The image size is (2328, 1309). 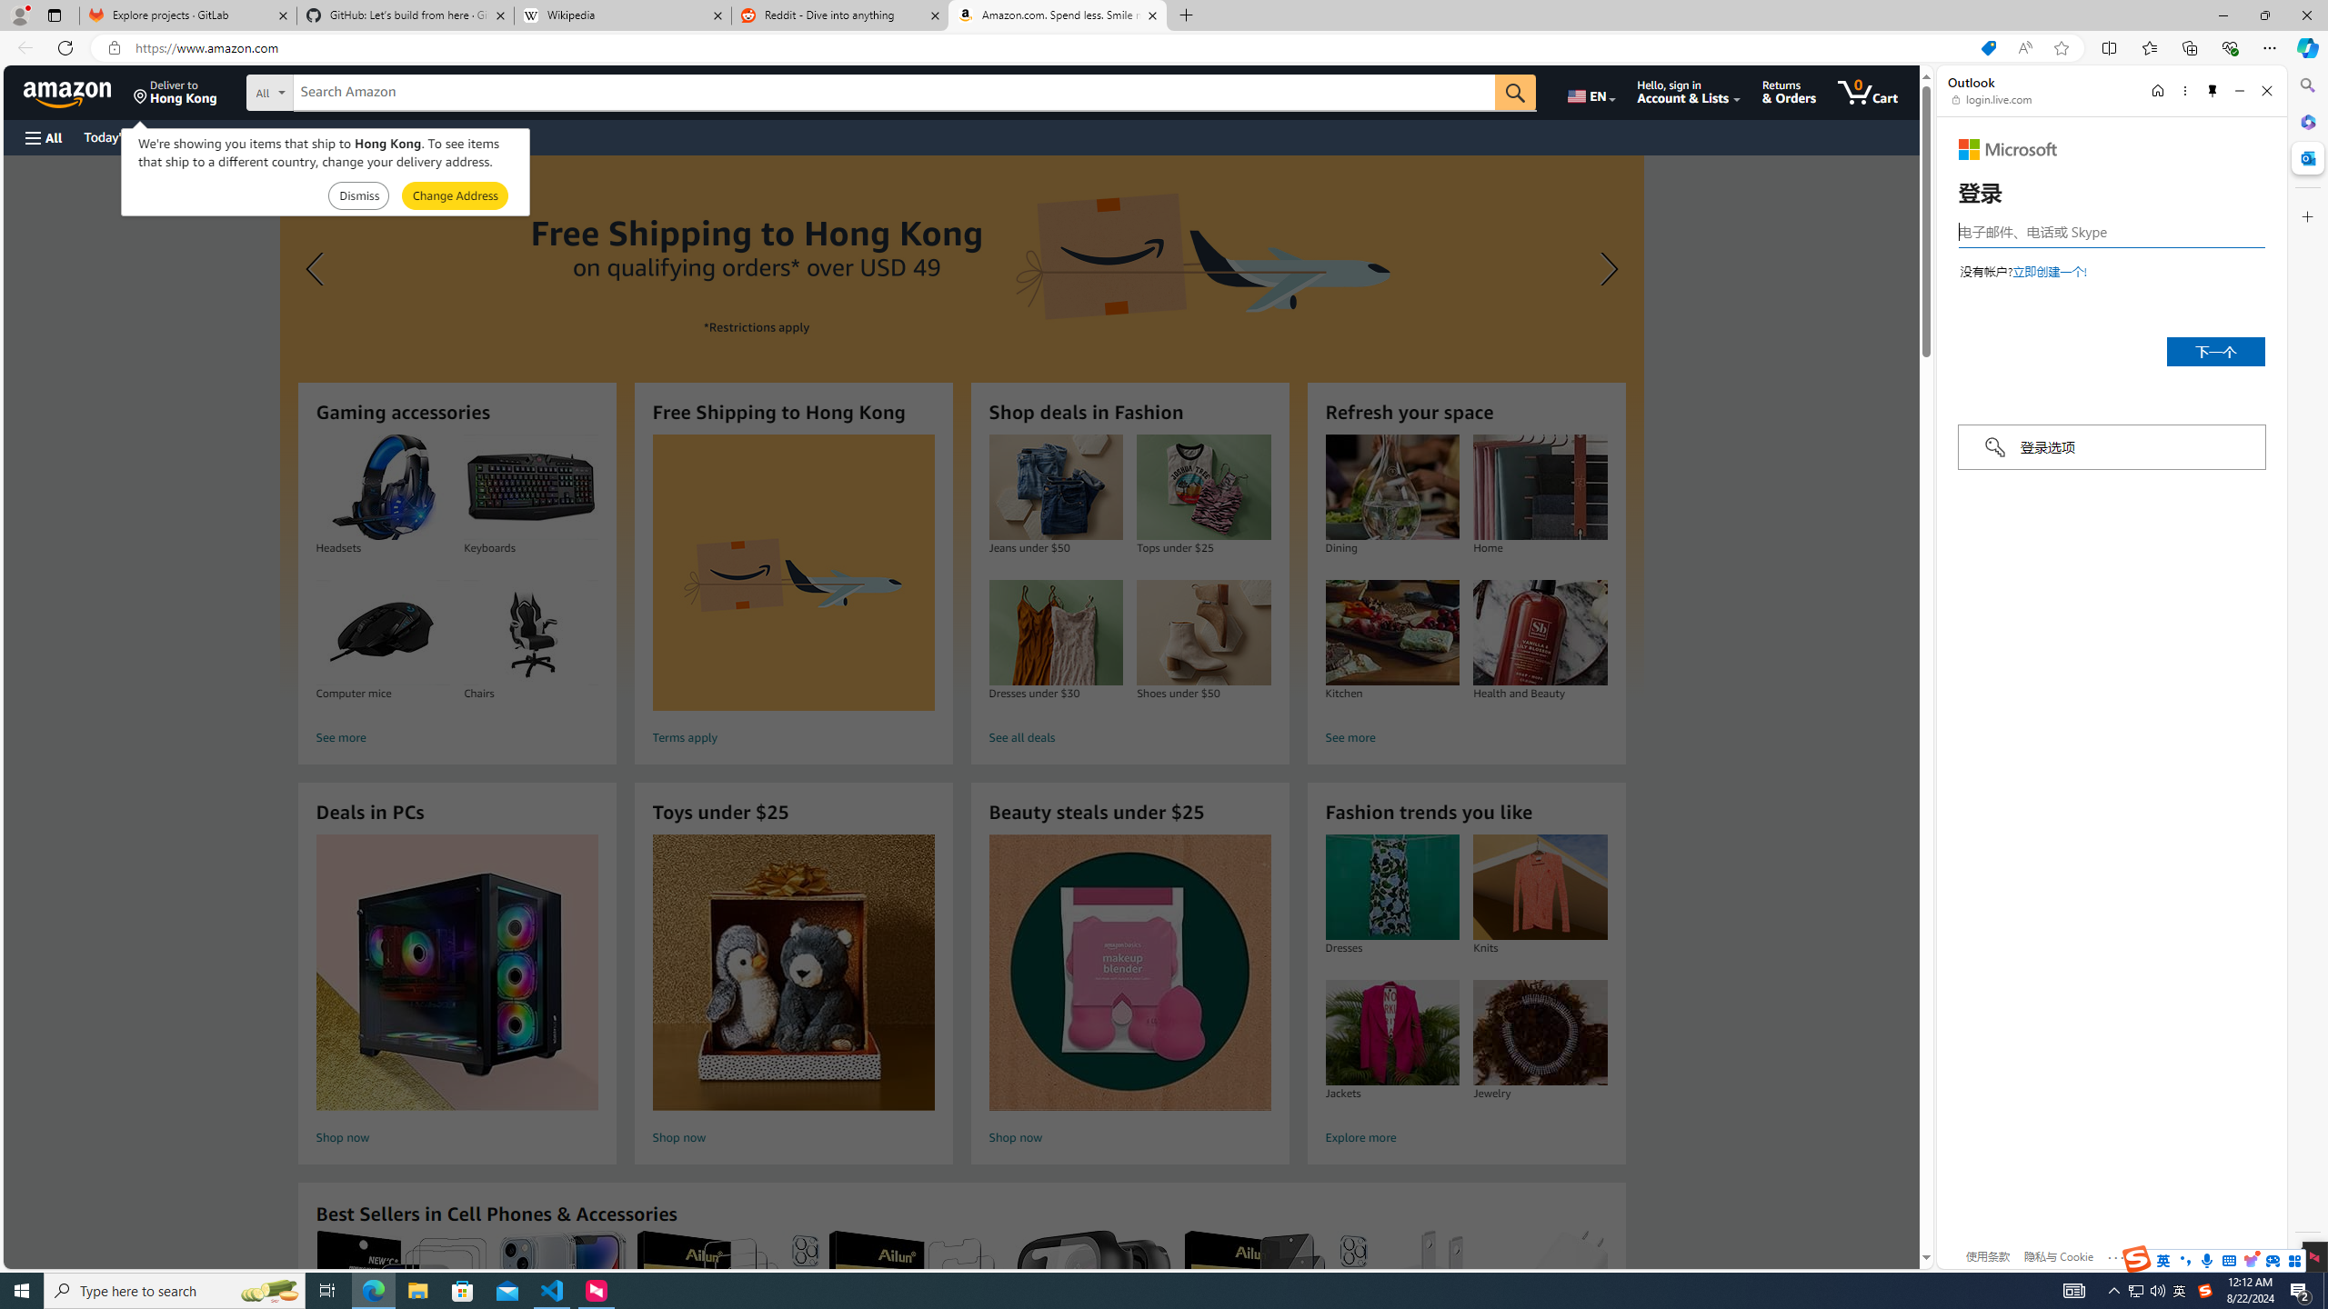 I want to click on Deliver to Hong Kong, so click(x=176, y=92).